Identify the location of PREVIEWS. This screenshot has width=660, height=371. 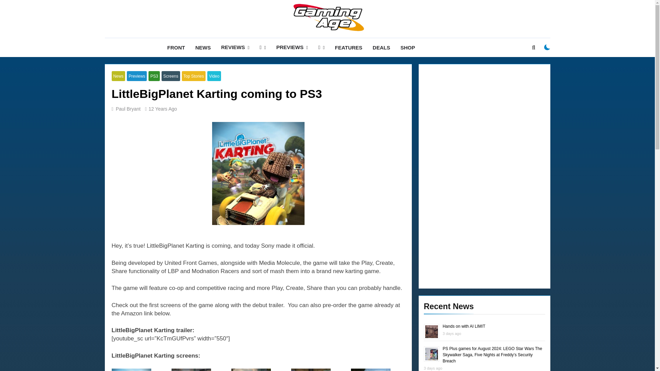
(292, 47).